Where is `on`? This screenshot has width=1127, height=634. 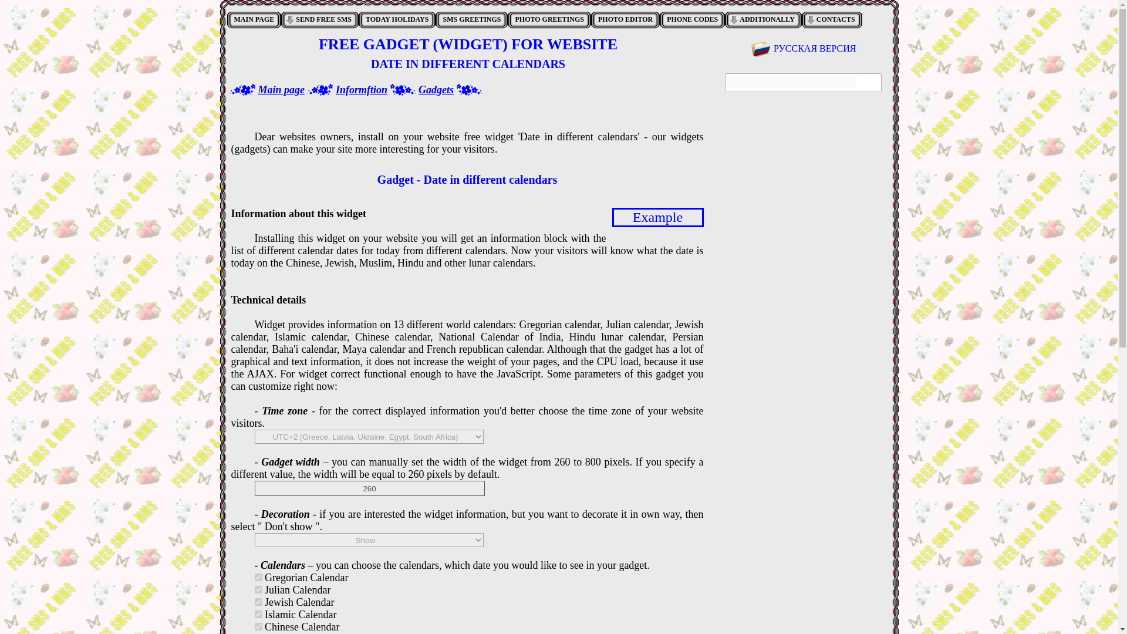
on is located at coordinates (258, 626).